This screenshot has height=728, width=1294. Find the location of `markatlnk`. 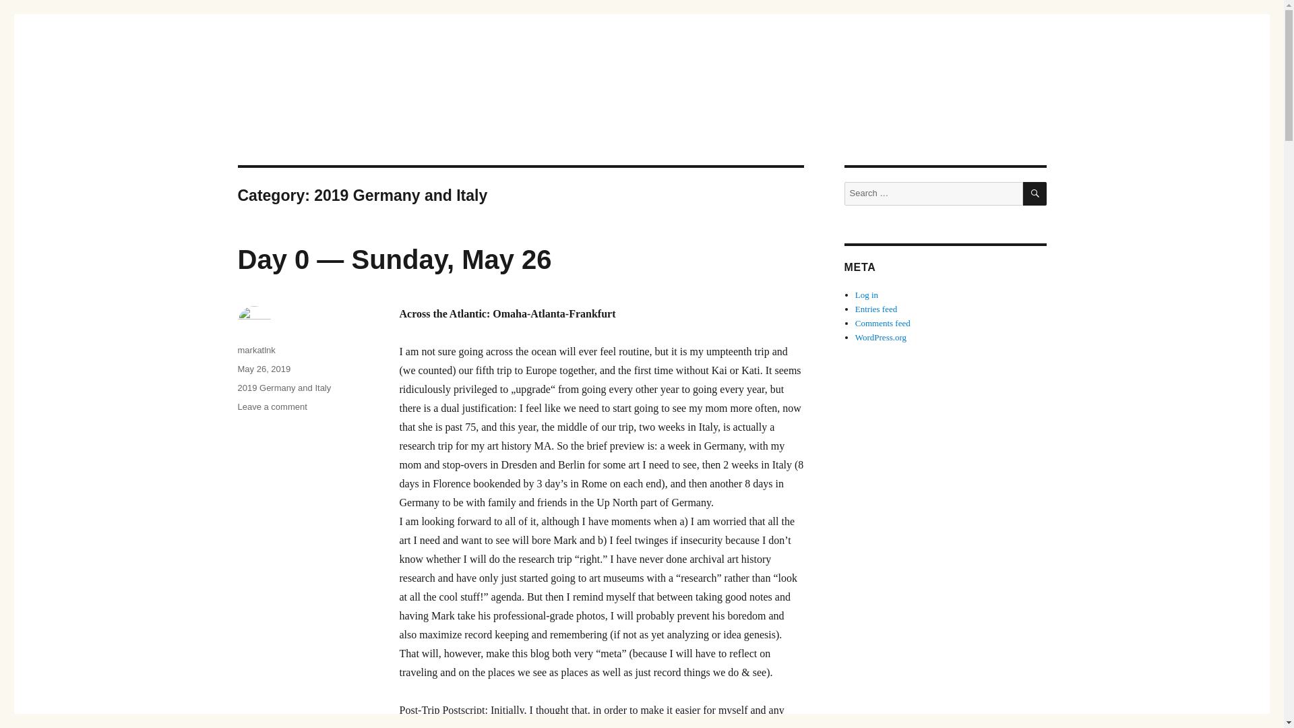

markatlnk is located at coordinates (255, 350).